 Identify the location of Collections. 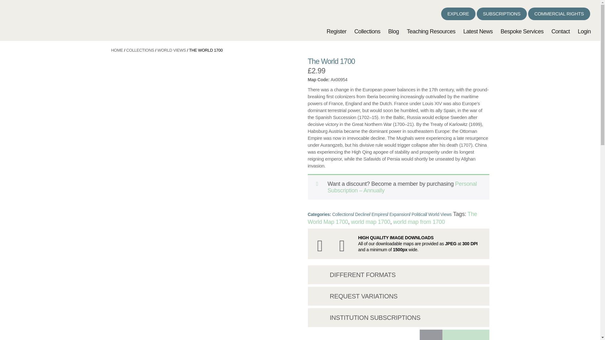
(342, 214).